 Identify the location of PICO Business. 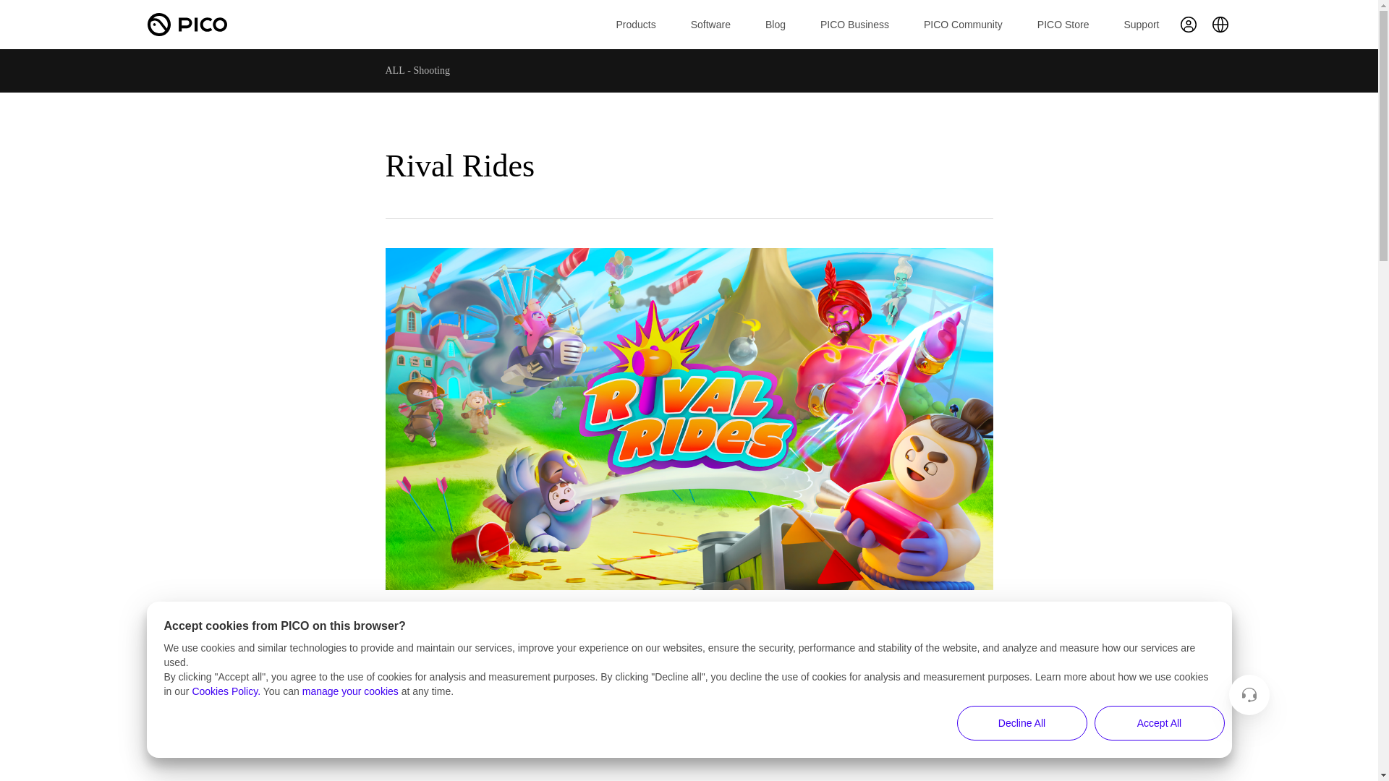
(854, 25).